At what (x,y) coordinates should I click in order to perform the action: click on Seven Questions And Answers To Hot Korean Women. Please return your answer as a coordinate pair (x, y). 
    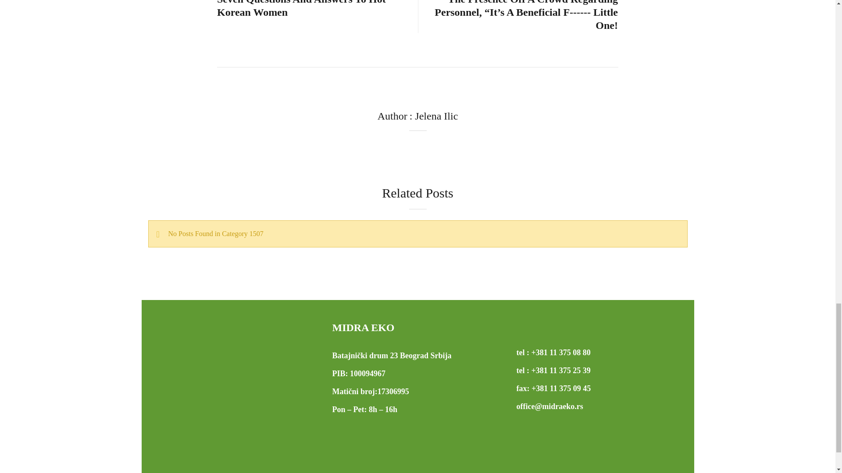
    Looking at the image, I should click on (313, 10).